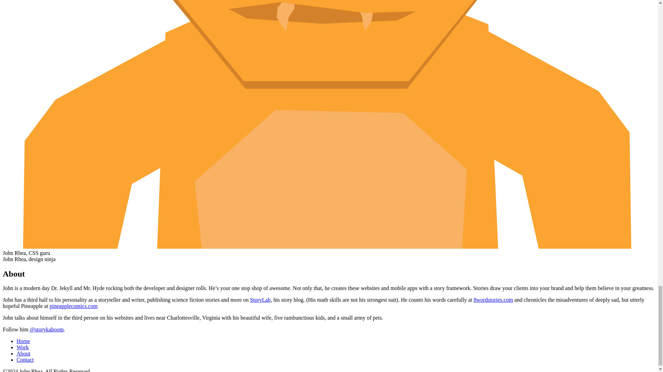 The height and width of the screenshot is (372, 663). Describe the element at coordinates (260, 300) in the screenshot. I see `StoryLab` at that location.